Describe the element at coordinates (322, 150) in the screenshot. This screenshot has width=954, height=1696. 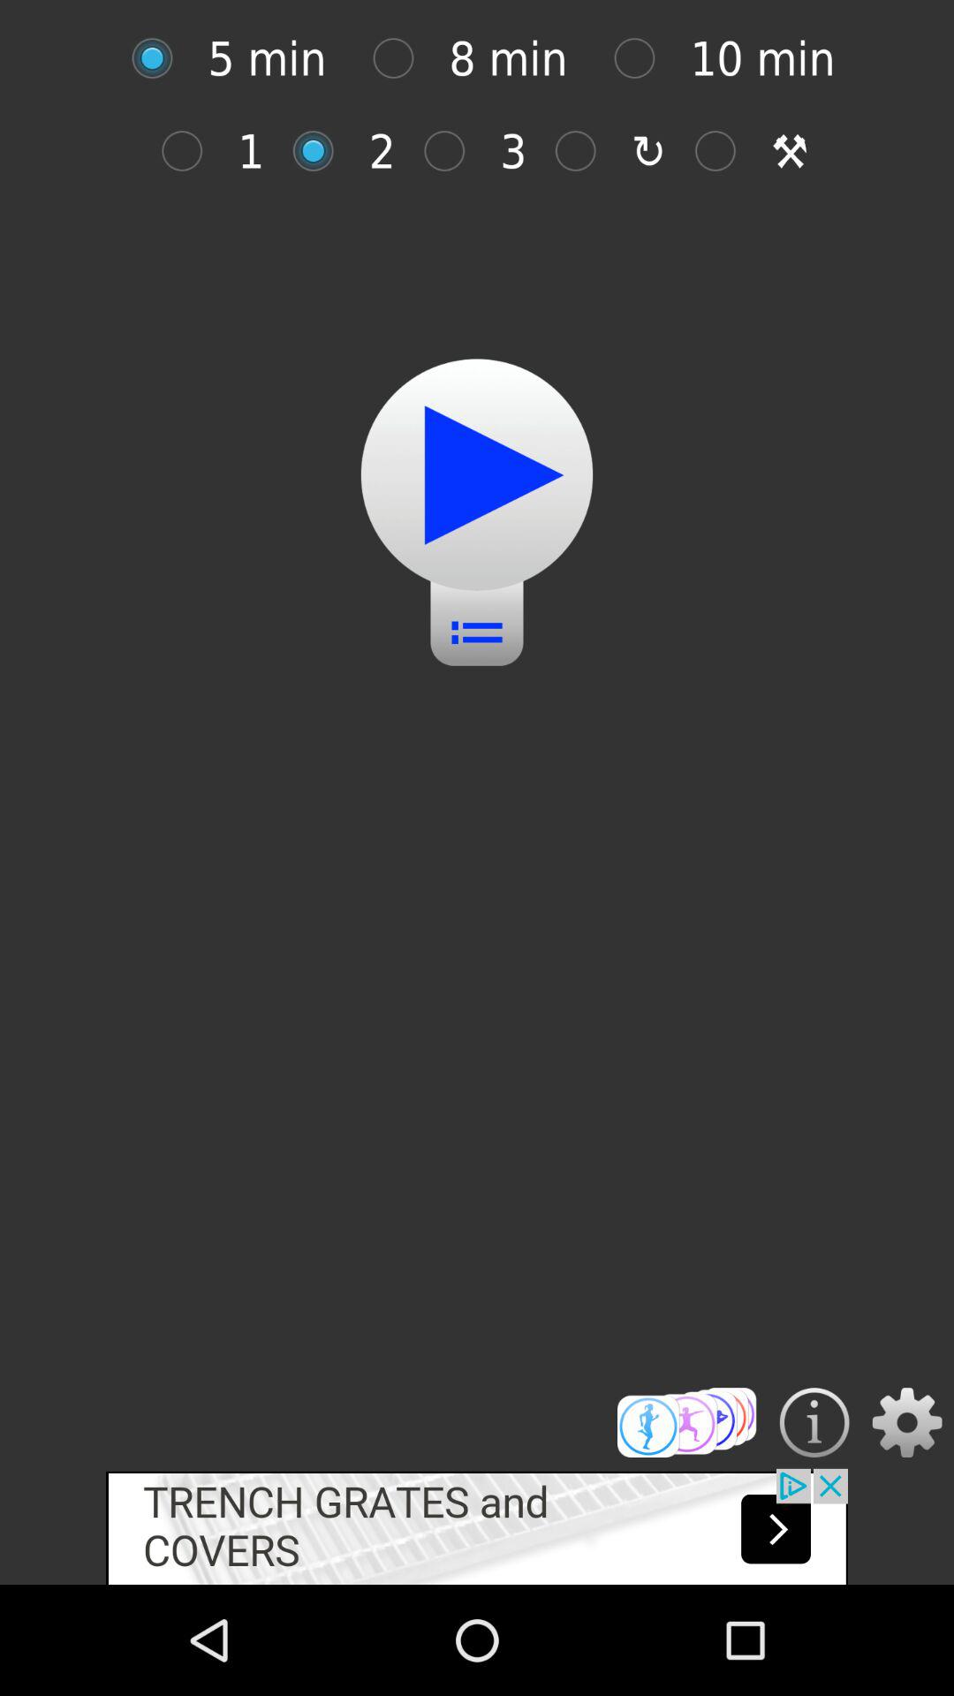
I see `use setting 2` at that location.